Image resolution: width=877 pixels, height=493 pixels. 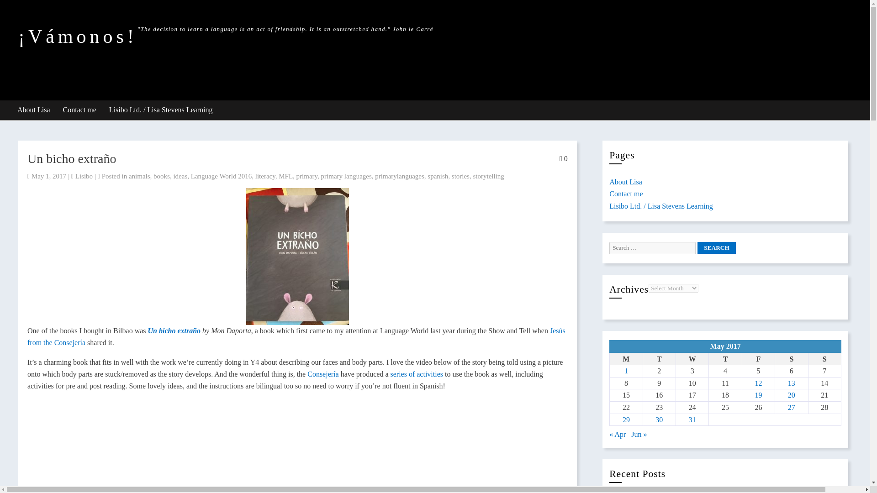 What do you see at coordinates (399, 176) in the screenshot?
I see `primarylanguages` at bounding box center [399, 176].